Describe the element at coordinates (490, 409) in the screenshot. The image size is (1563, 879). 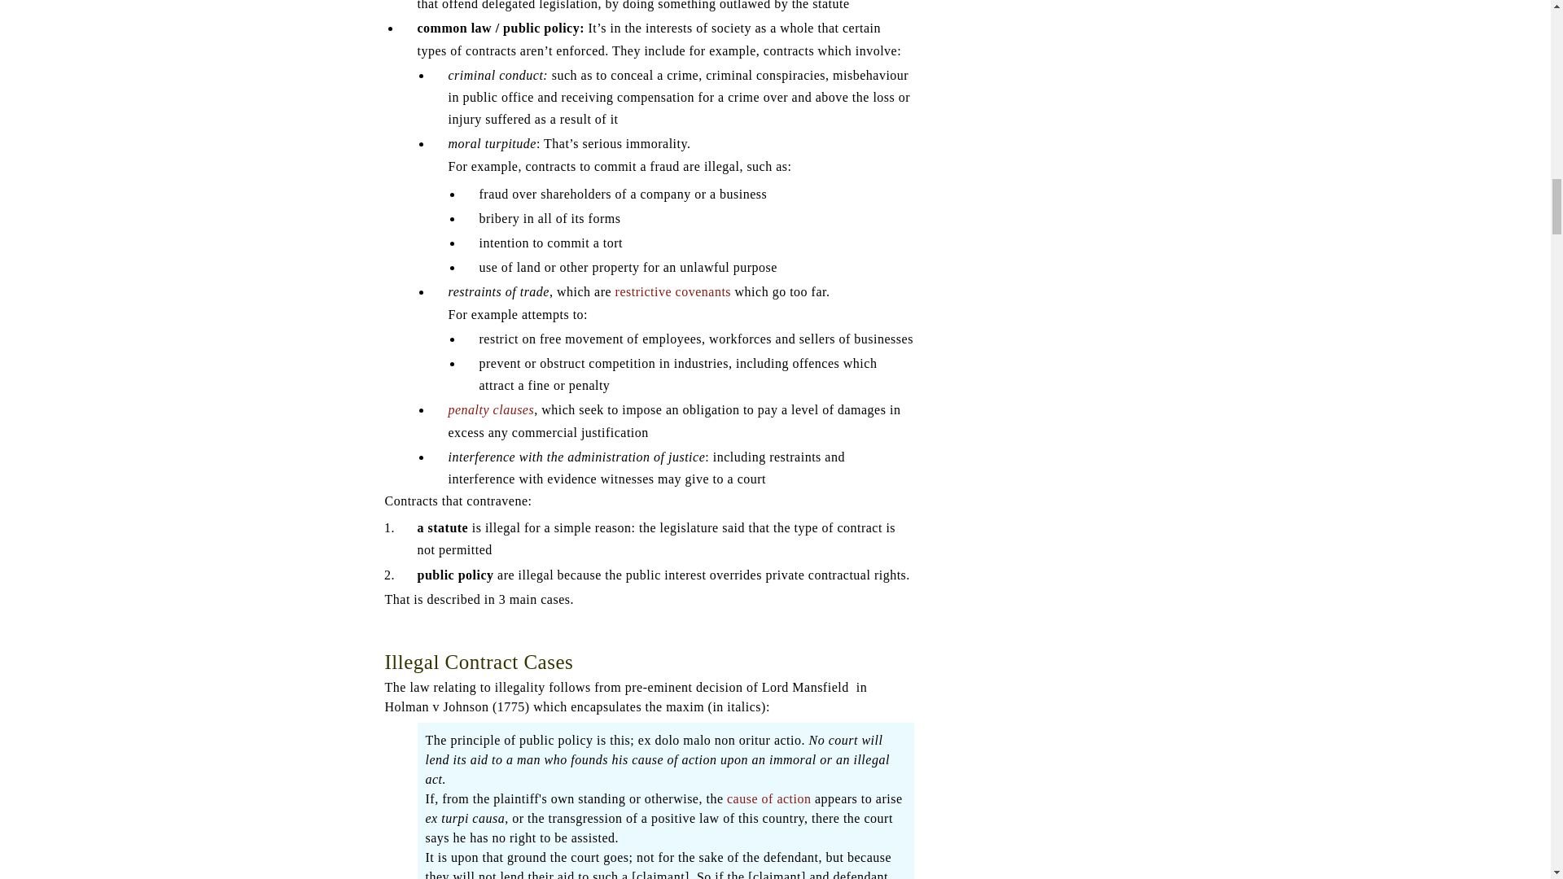
I see `penalty clauses` at that location.